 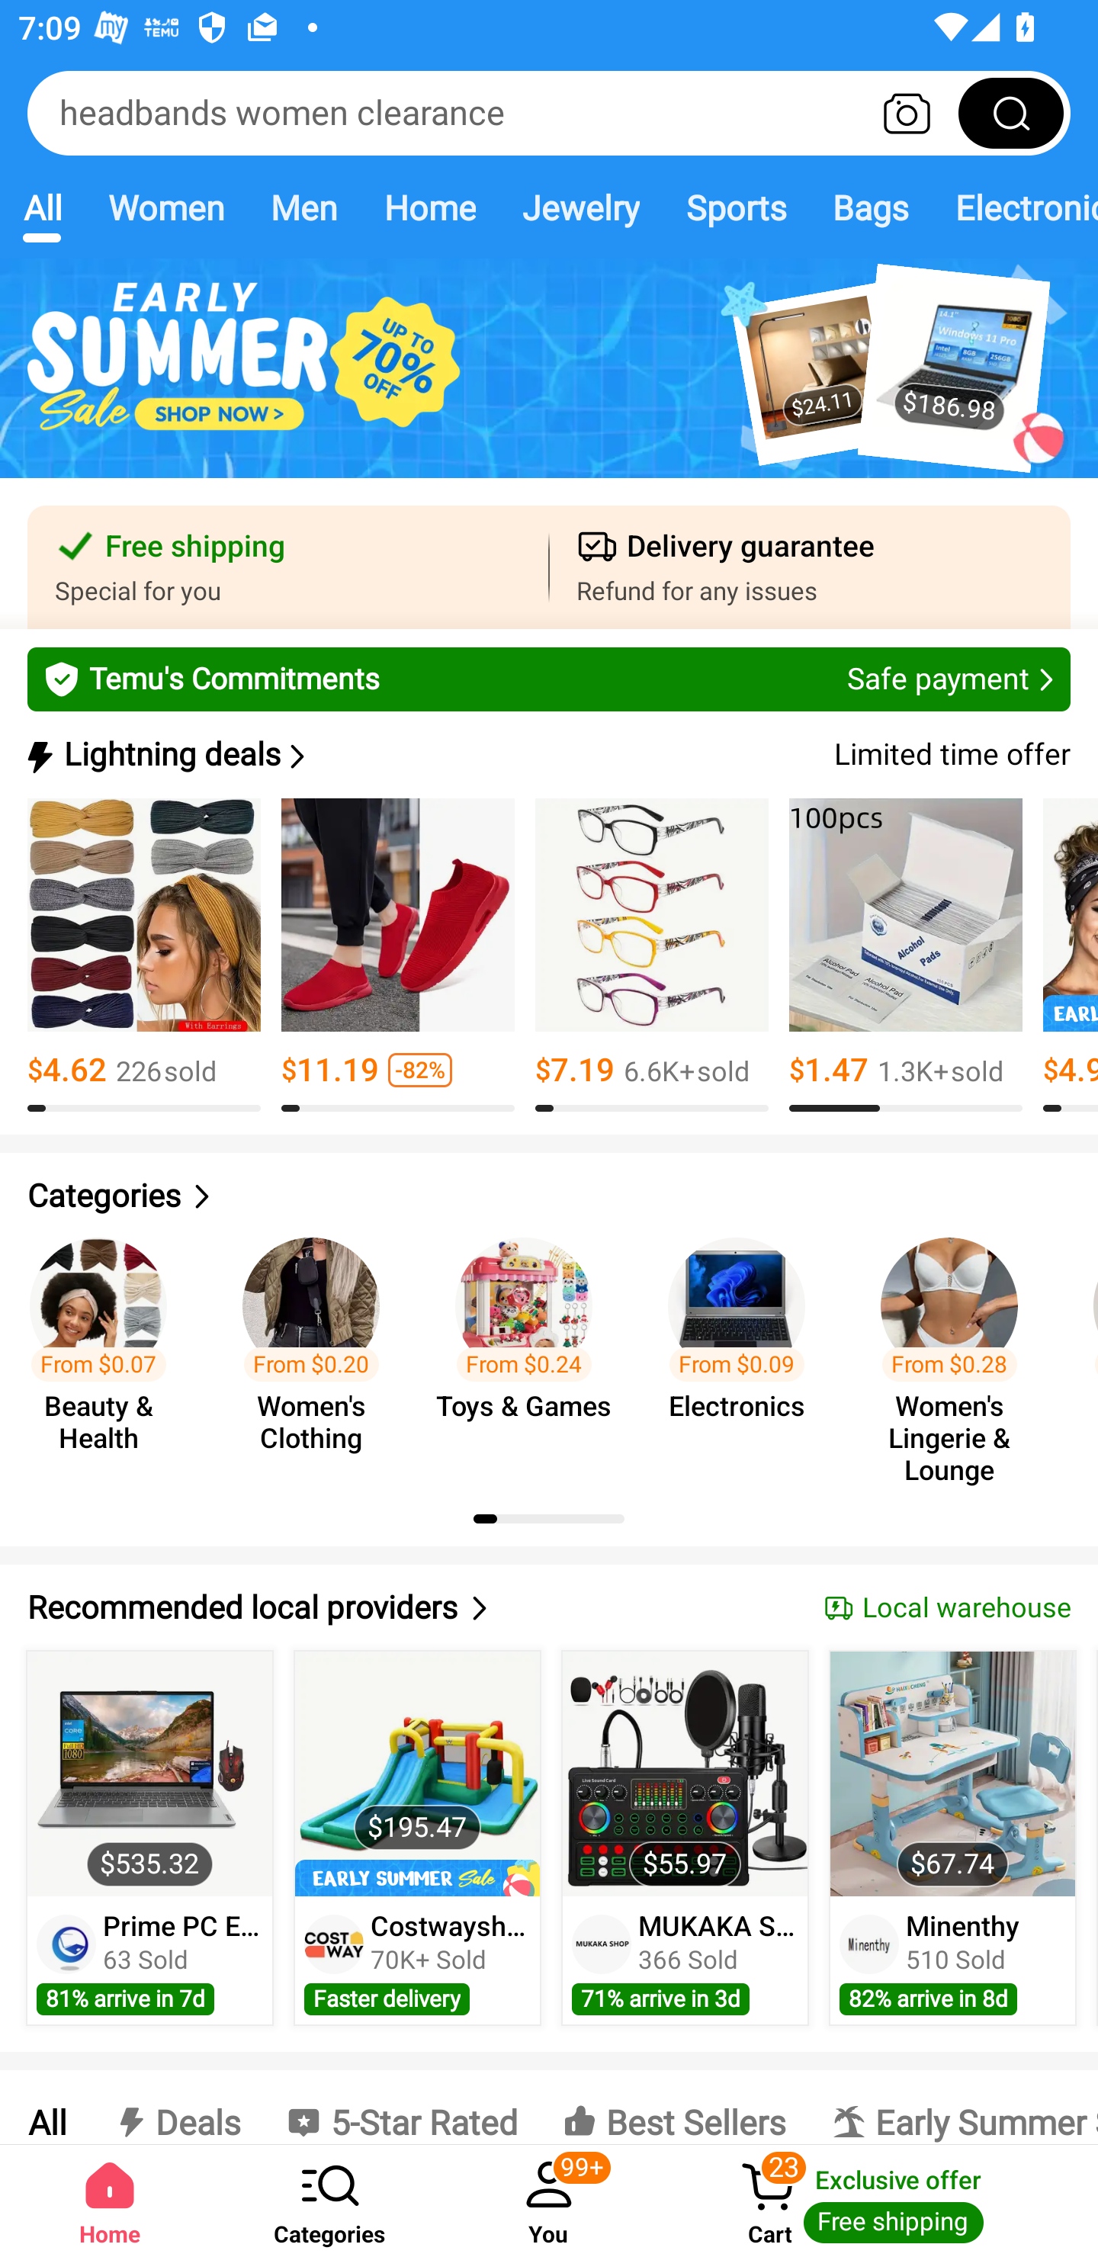 I want to click on Women, so click(x=166, y=207).